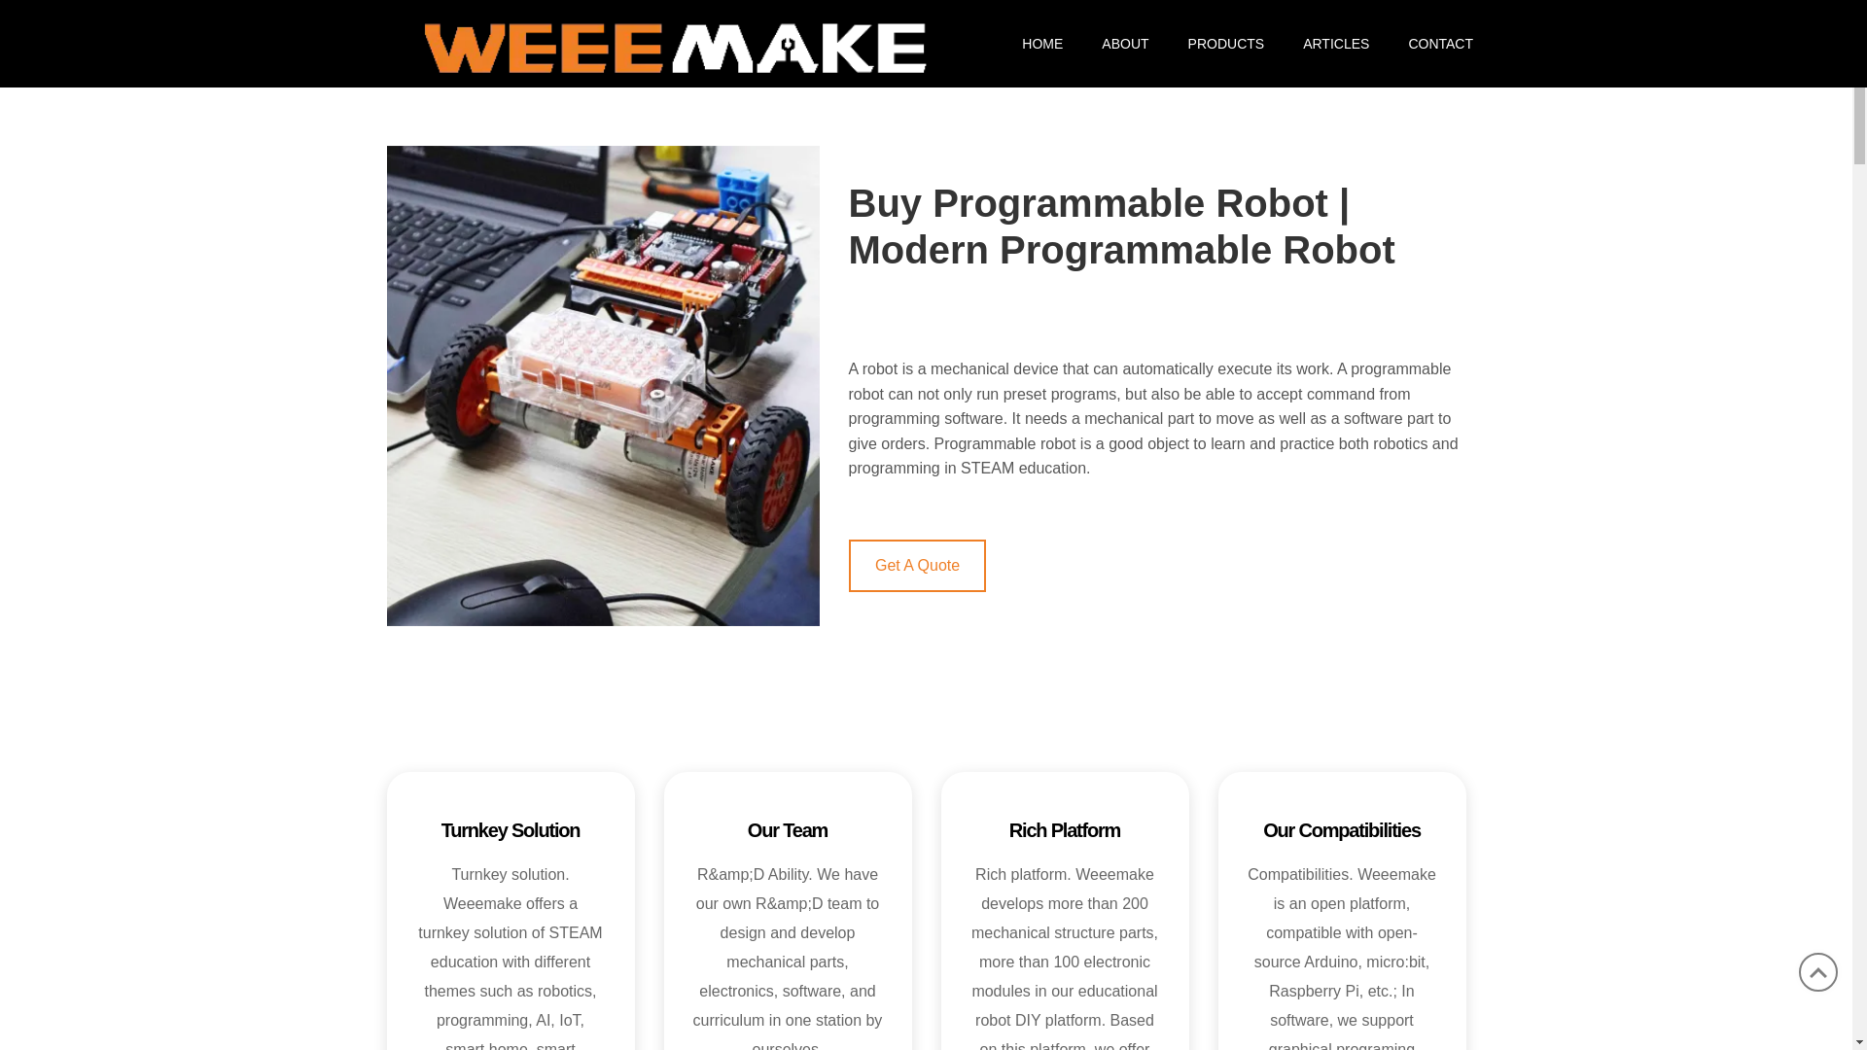  Describe the element at coordinates (1336, 43) in the screenshot. I see `ARTICLES` at that location.